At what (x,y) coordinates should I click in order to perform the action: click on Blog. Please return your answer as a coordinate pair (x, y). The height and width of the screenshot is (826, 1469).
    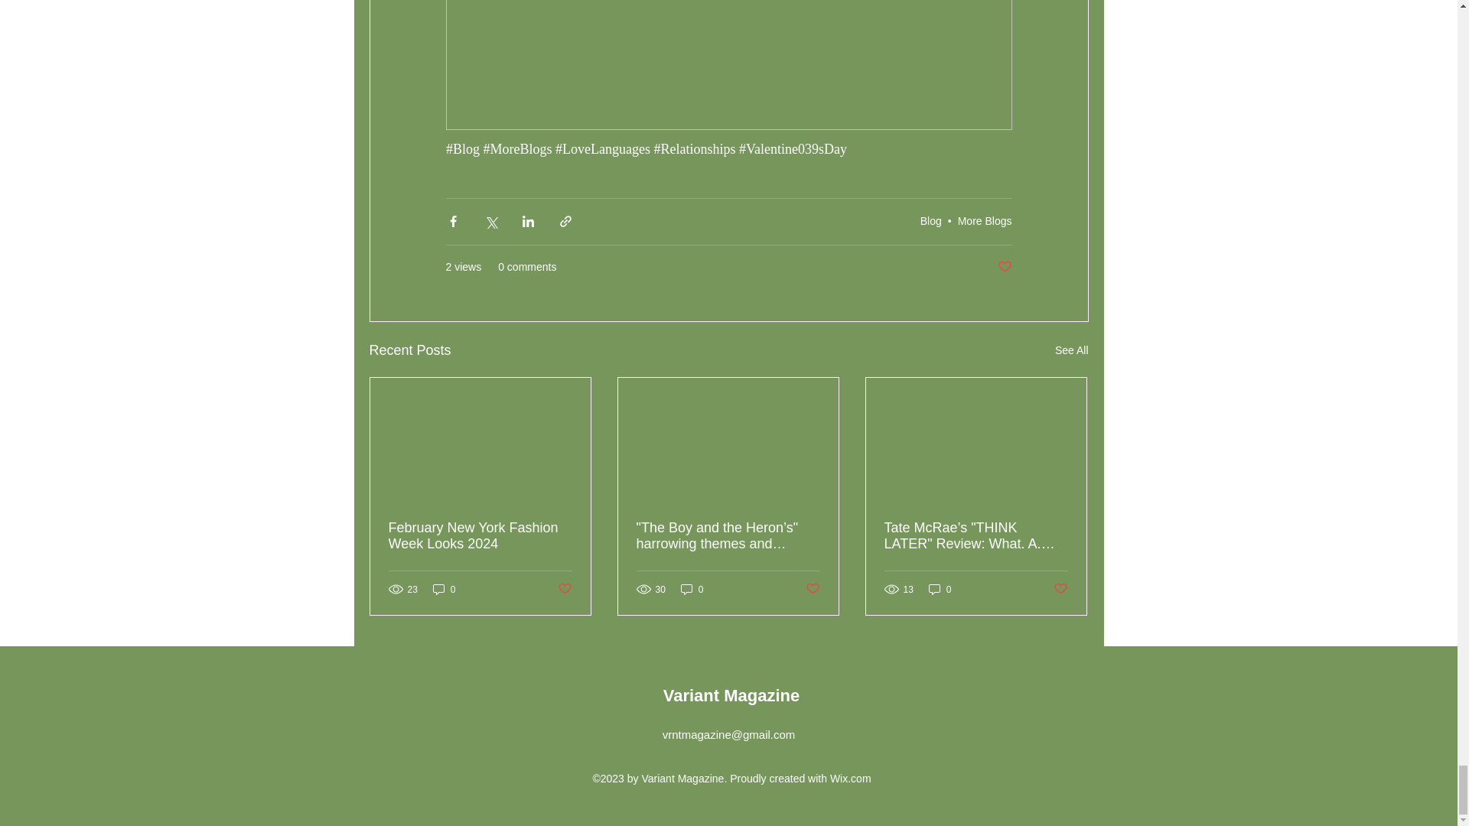
    Looking at the image, I should click on (930, 220).